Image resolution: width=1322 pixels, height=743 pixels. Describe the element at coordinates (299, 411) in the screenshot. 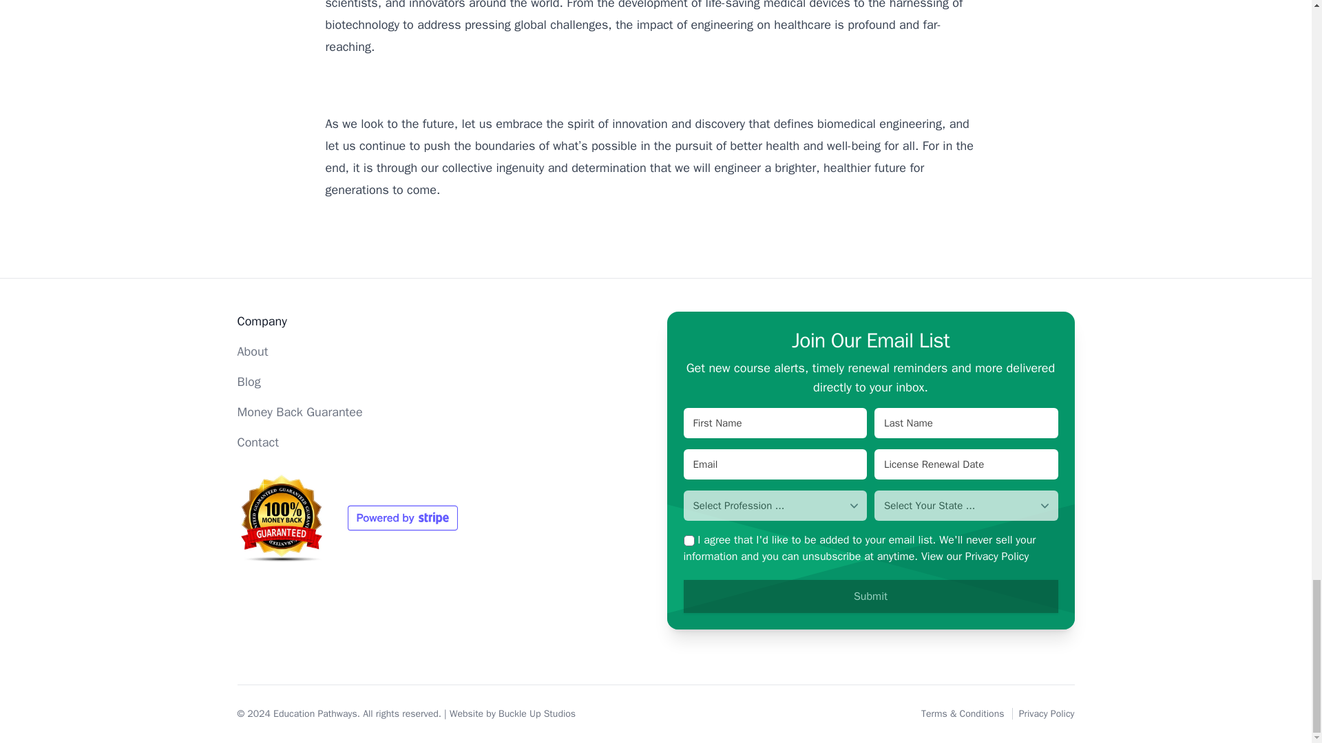

I see `Money Back Guarantee` at that location.